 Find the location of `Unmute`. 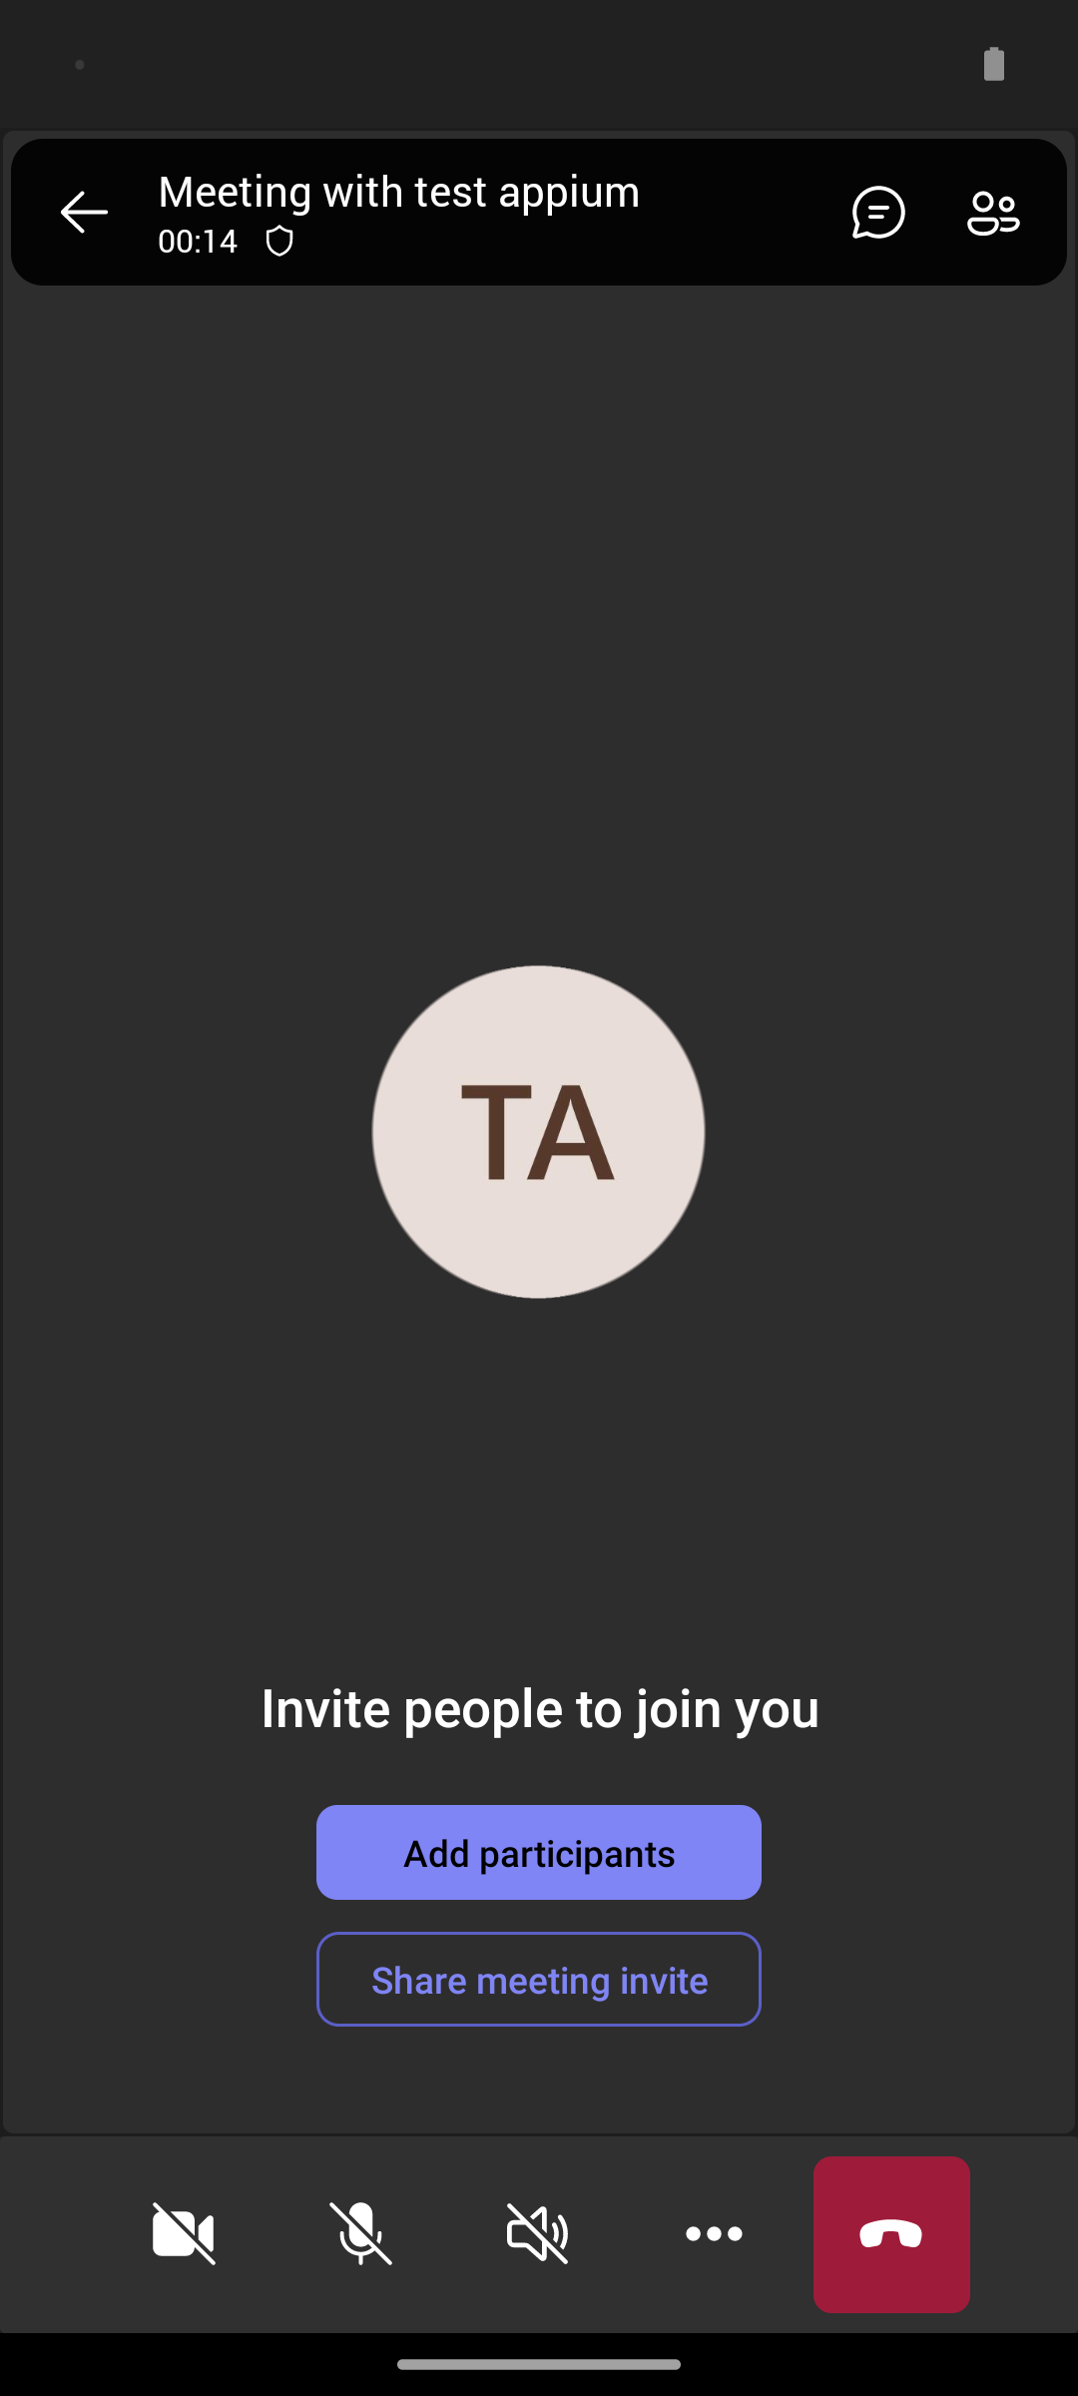

Unmute is located at coordinates (361, 2234).